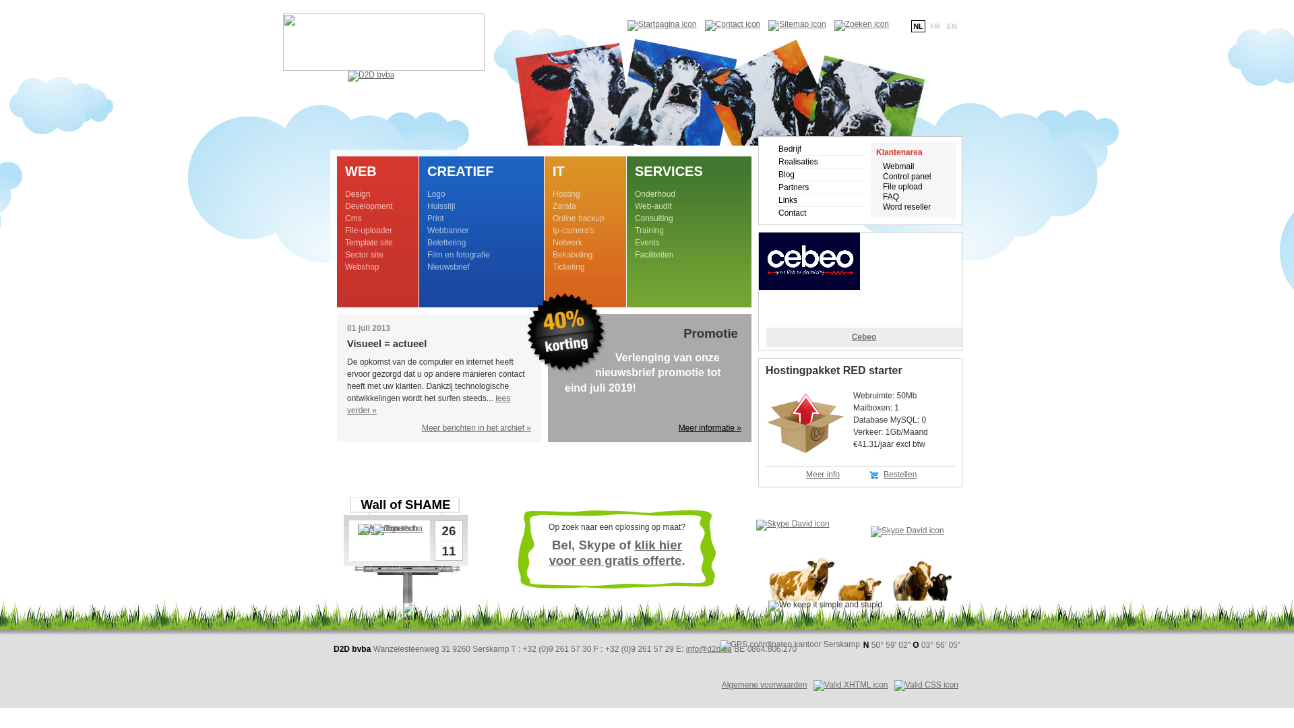 The height and width of the screenshot is (728, 1294). I want to click on Hosting, so click(566, 194).